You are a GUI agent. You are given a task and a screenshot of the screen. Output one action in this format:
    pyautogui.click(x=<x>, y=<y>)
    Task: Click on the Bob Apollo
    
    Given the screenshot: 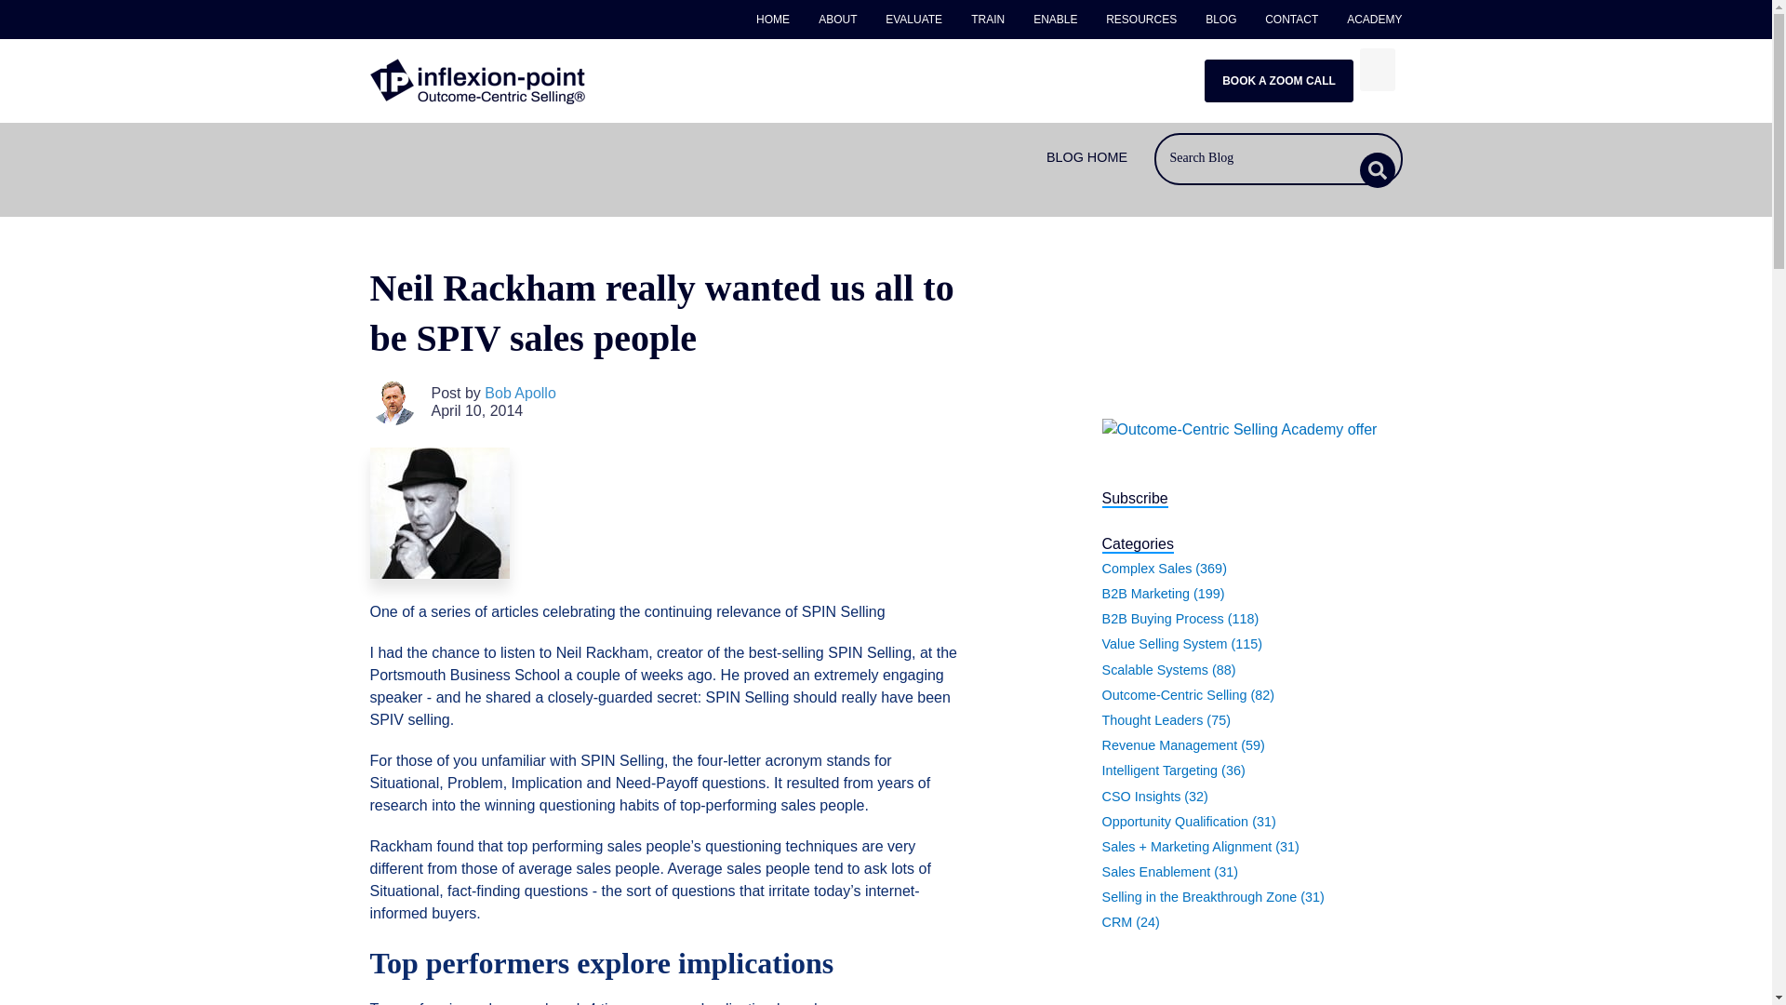 What is the action you would take?
    pyautogui.click(x=519, y=393)
    